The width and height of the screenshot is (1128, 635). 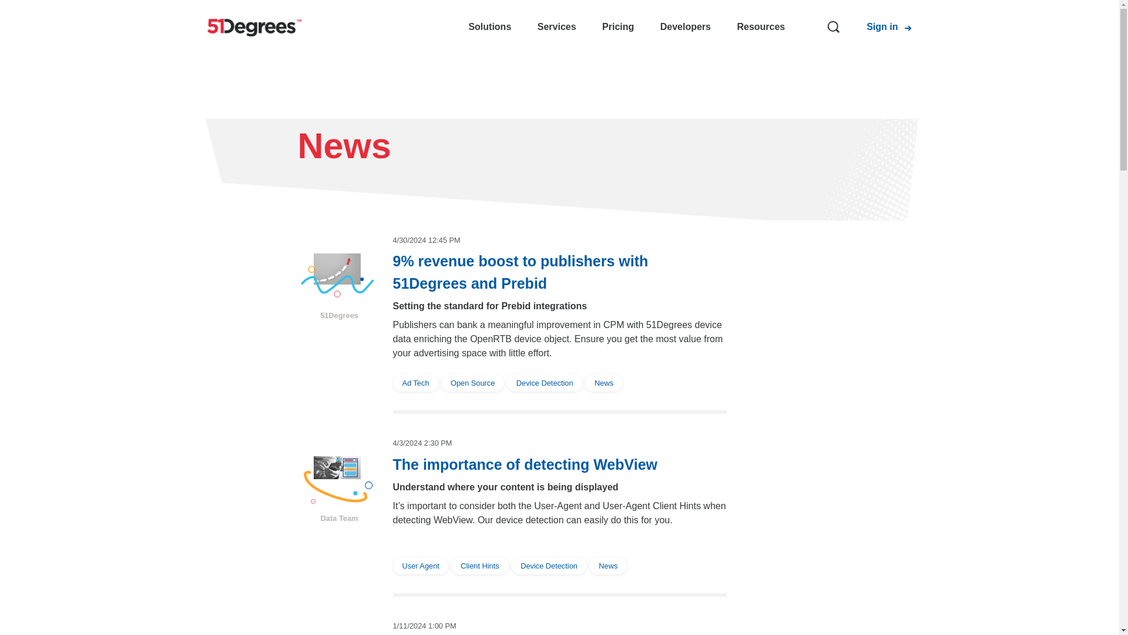 What do you see at coordinates (760, 27) in the screenshot?
I see `Resources` at bounding box center [760, 27].